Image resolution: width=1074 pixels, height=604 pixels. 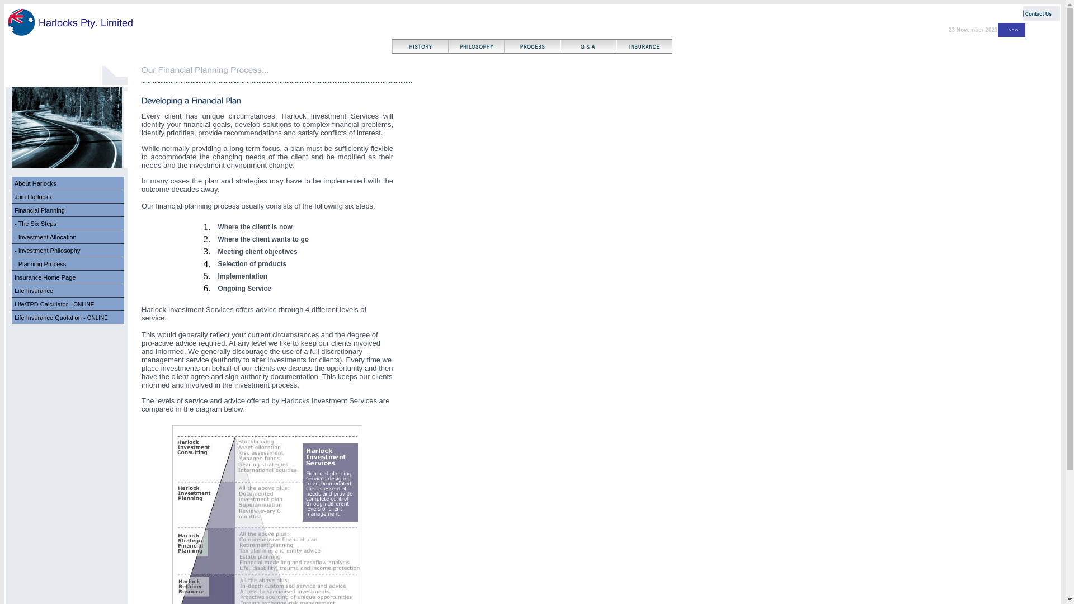 I want to click on - Planning Process, so click(x=40, y=264).